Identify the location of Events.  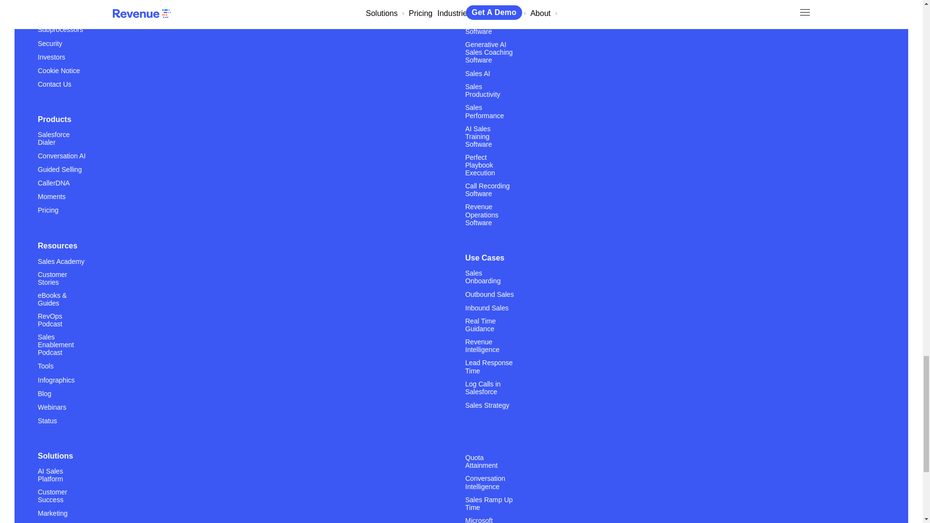
(48, 3).